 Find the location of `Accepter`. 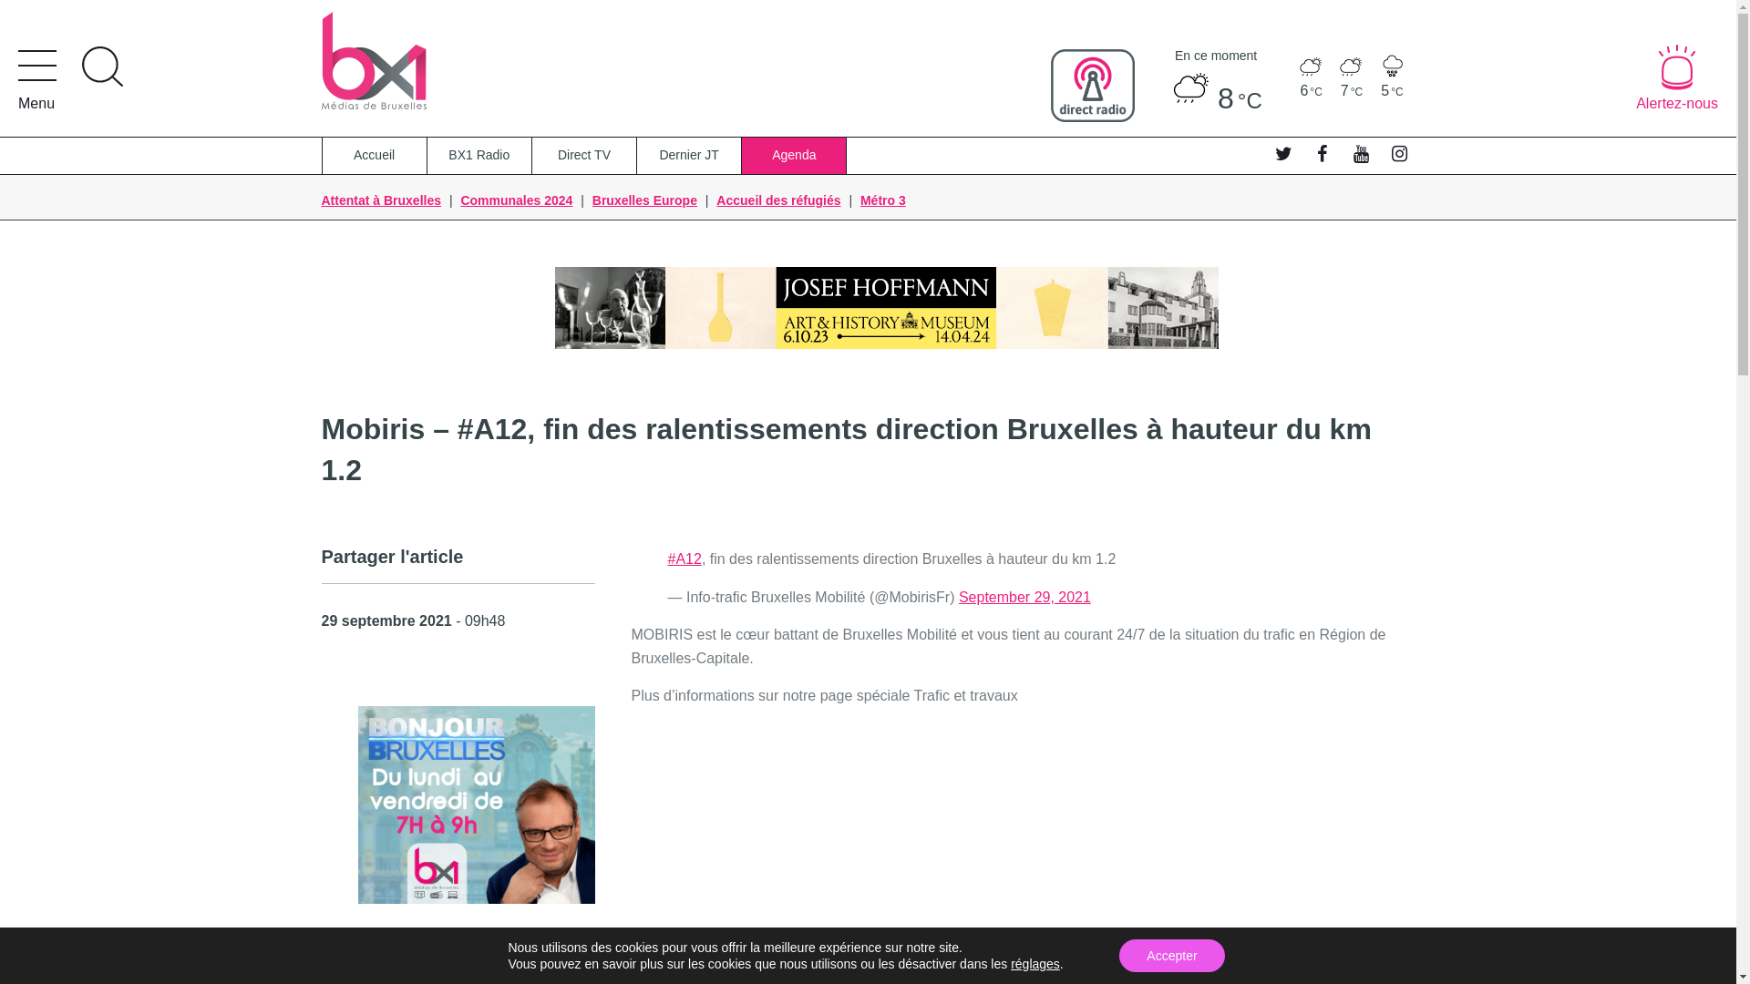

Accepter is located at coordinates (1172, 956).